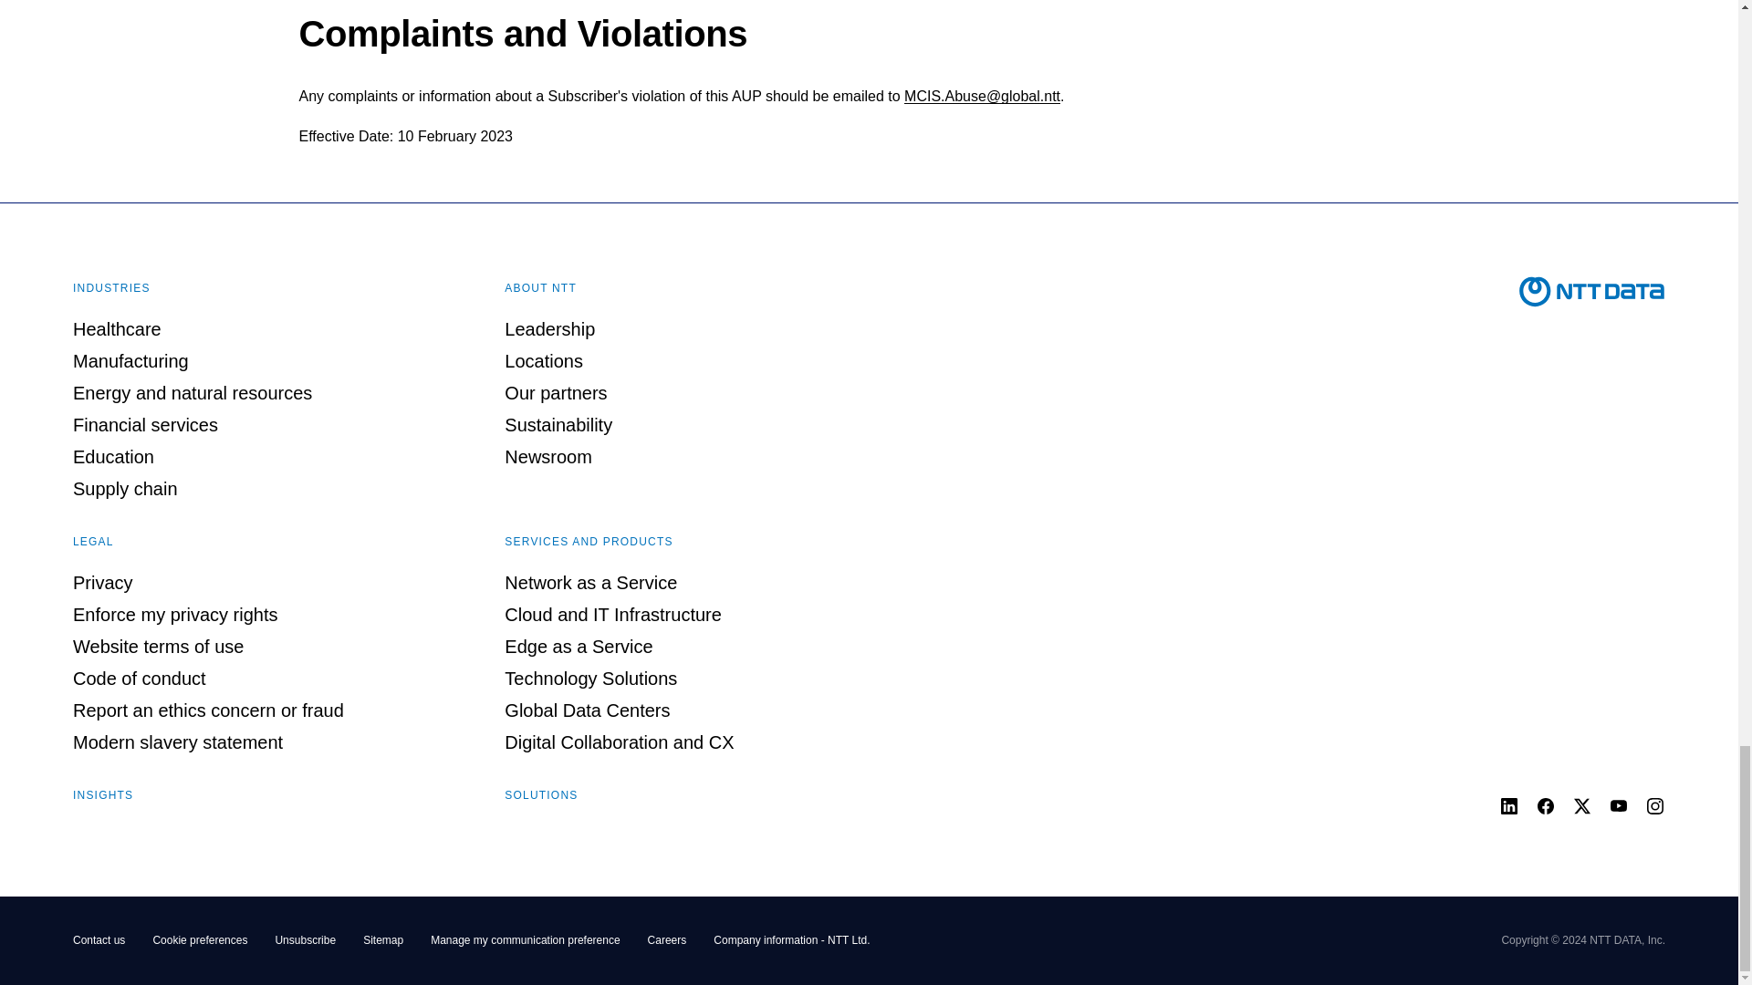  Describe the element at coordinates (117, 328) in the screenshot. I see `Healthcare` at that location.